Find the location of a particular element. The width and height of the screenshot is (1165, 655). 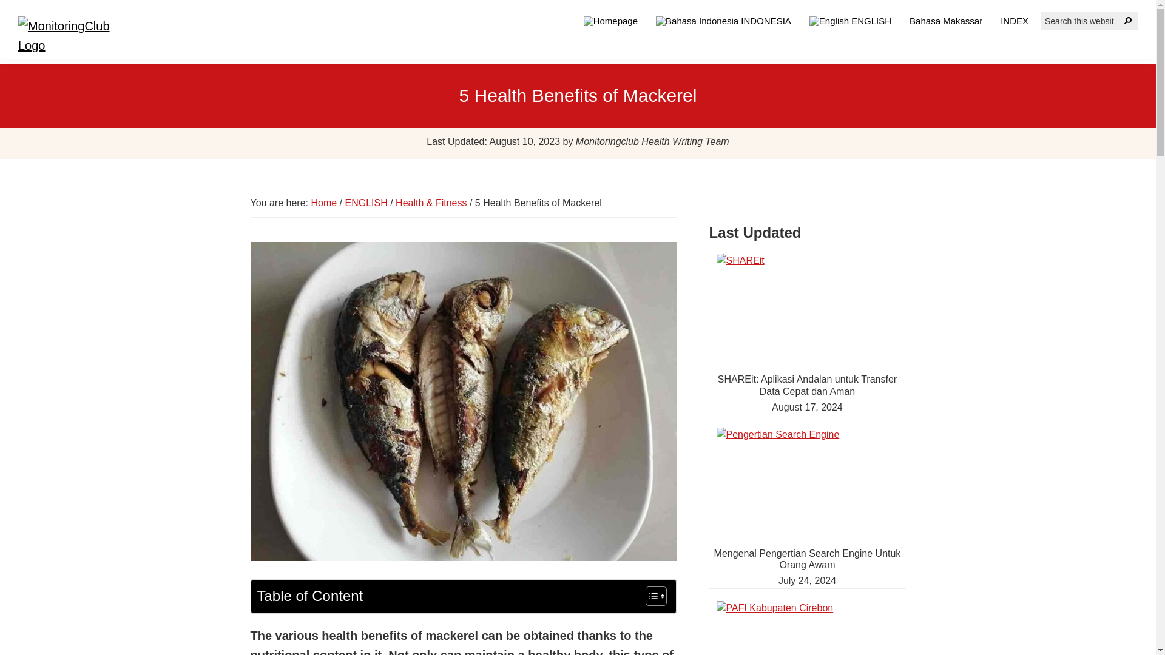

ENGLISH is located at coordinates (365, 203).